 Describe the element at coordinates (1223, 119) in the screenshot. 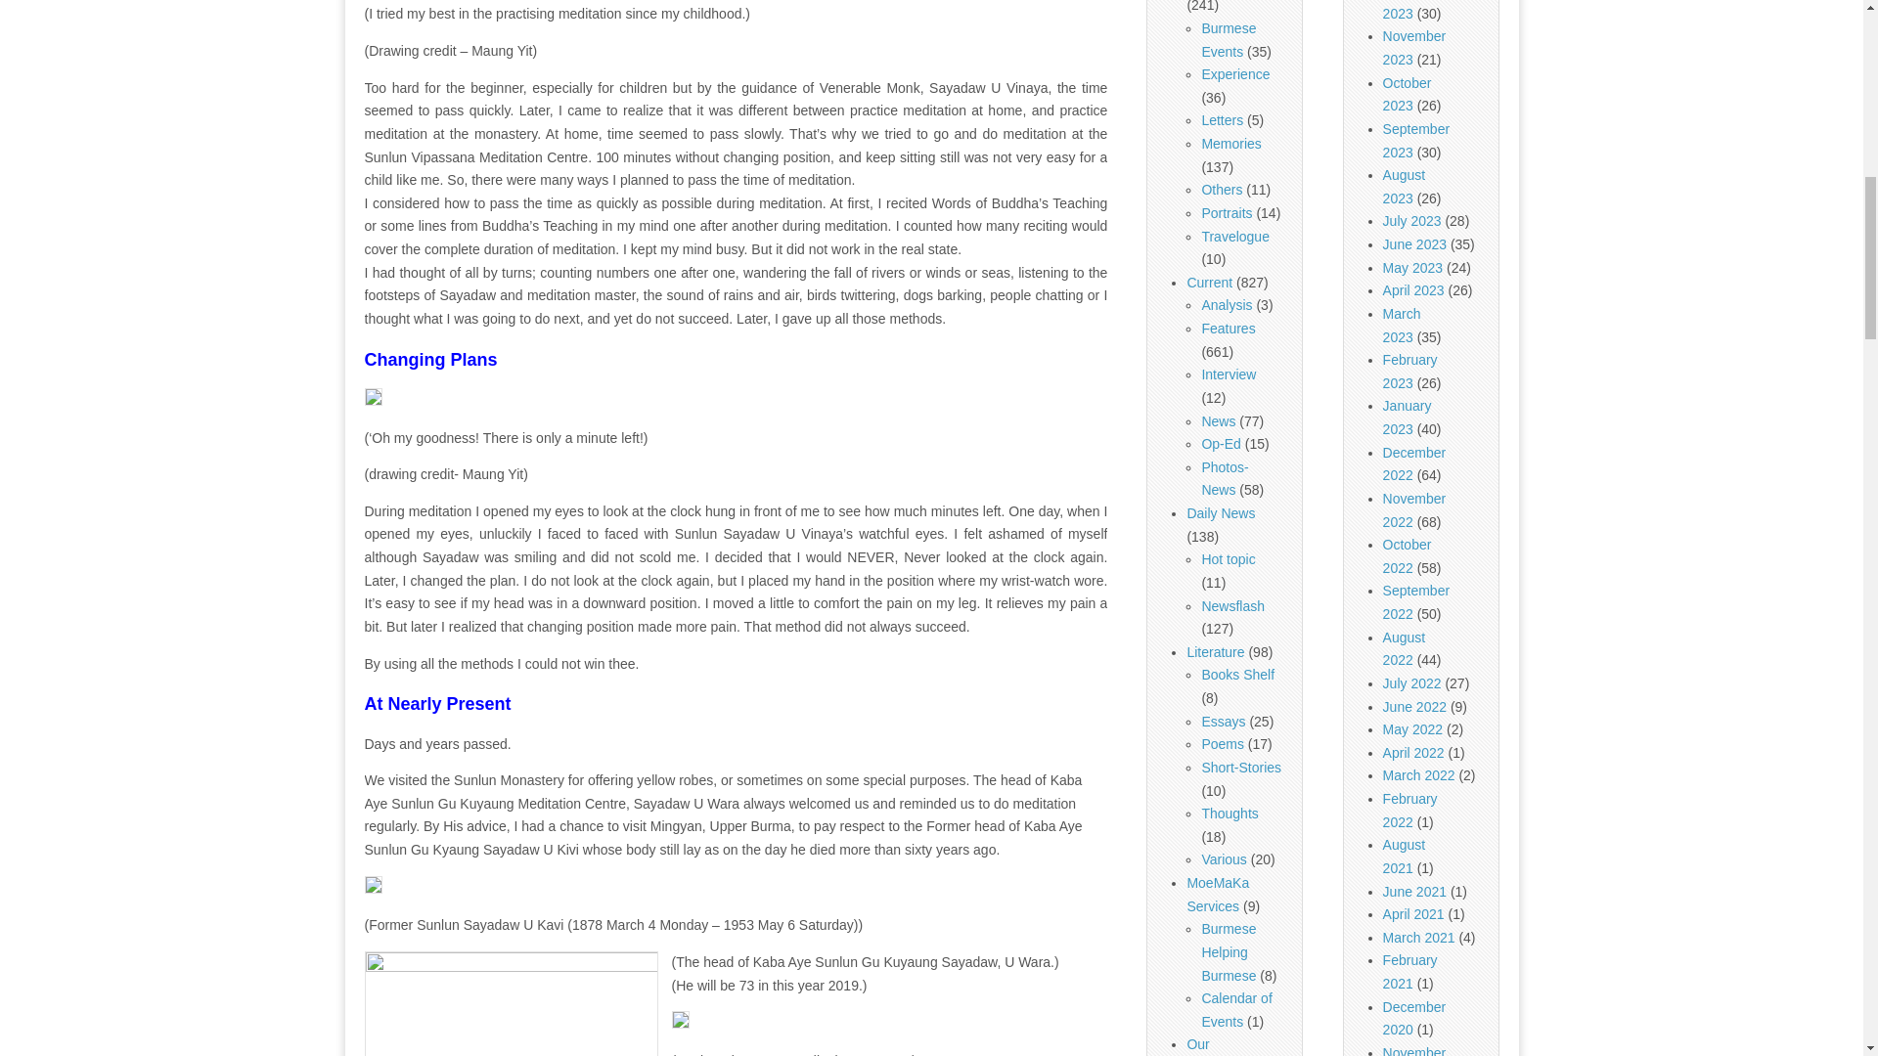

I see `Letters from the readers and contributors` at that location.